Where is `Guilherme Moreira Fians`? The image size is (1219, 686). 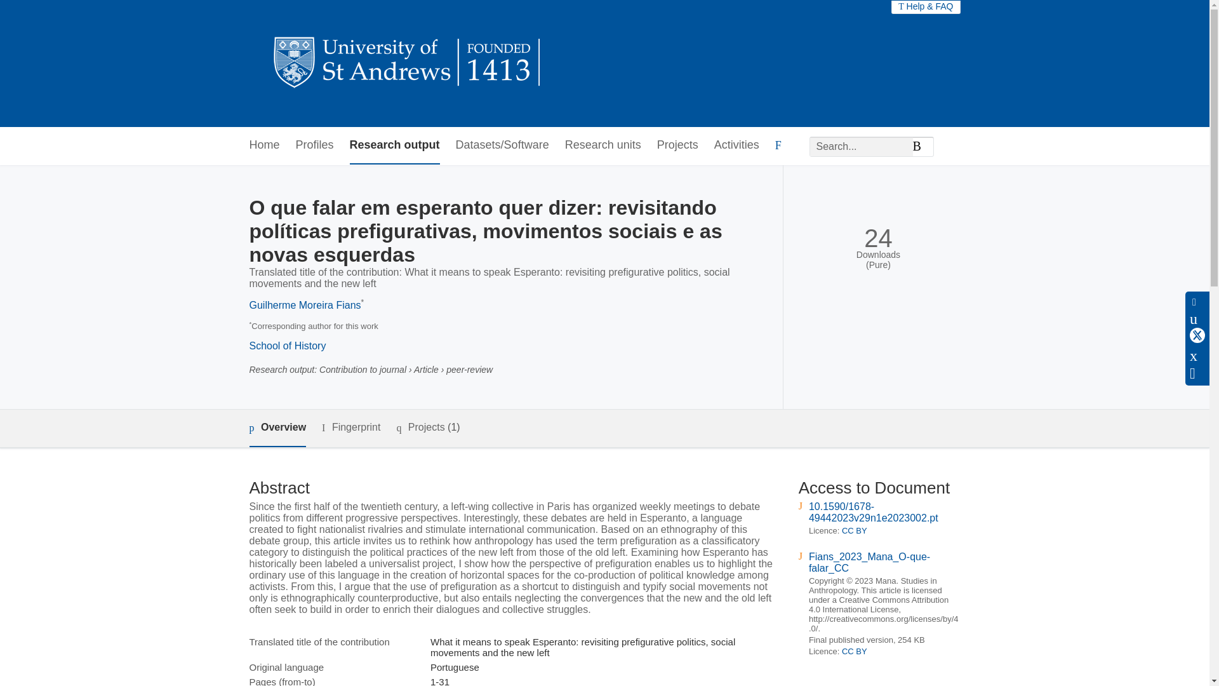 Guilherme Moreira Fians is located at coordinates (305, 305).